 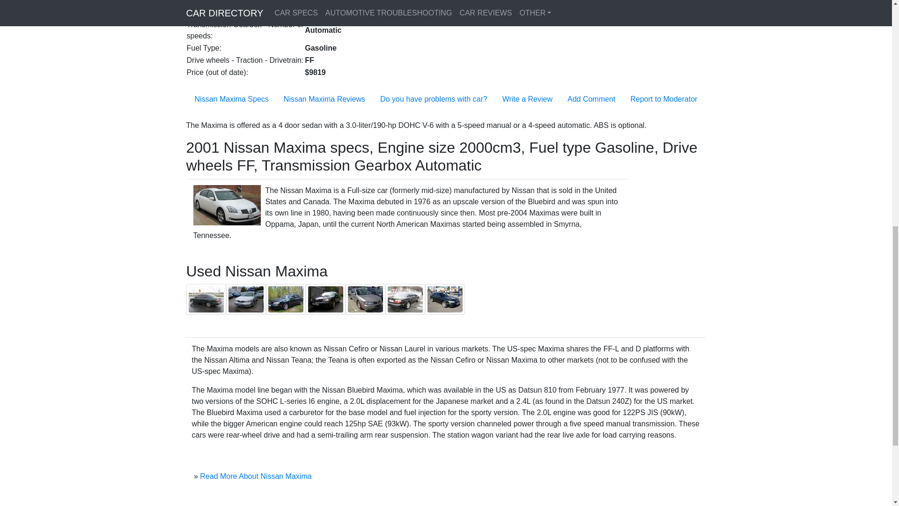 I want to click on The full specification on the Nissan Maxima, so click(x=232, y=99).